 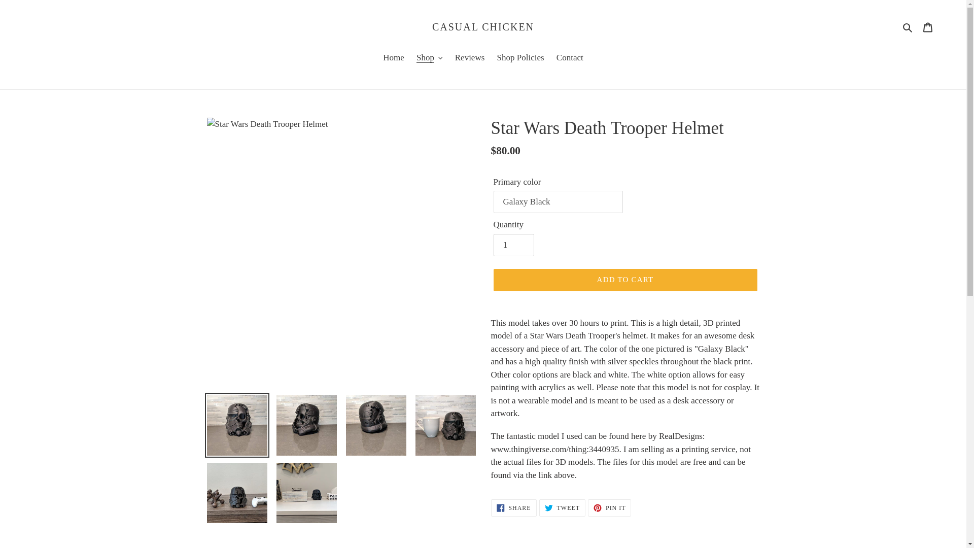 I want to click on CASUAL CHICKEN, so click(x=483, y=26).